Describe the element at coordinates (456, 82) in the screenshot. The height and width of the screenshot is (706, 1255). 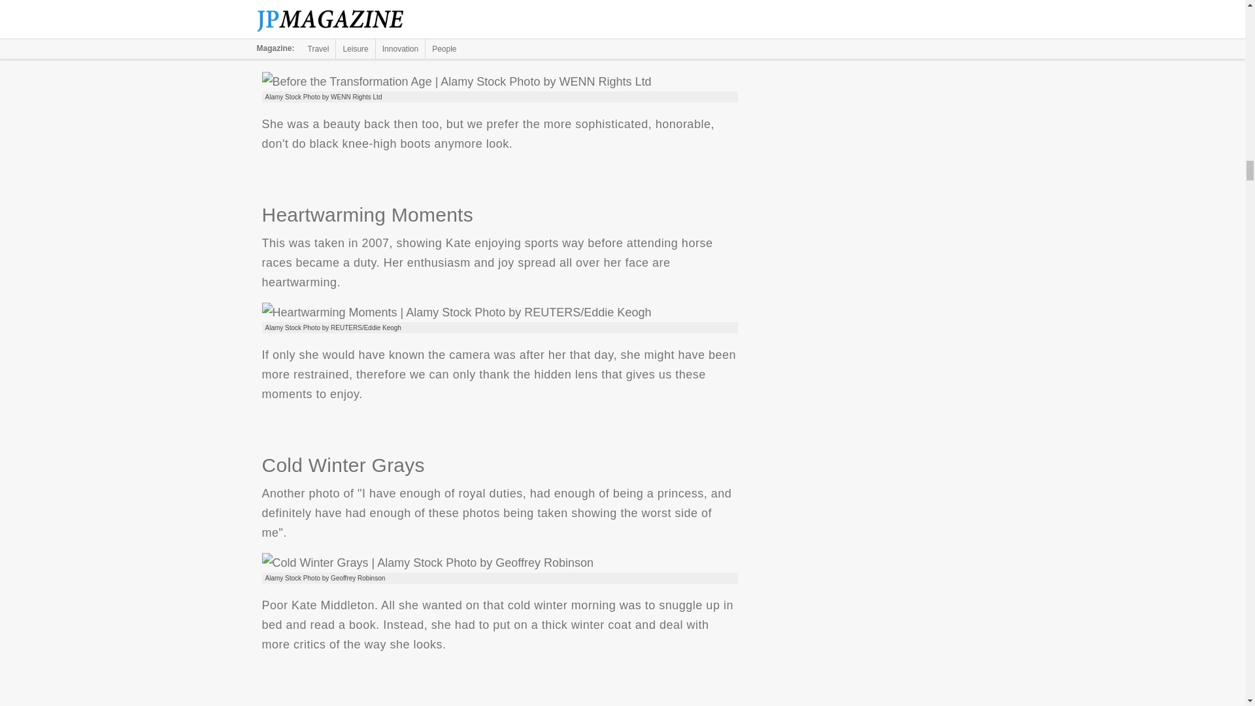
I see `Before the Transformation Age` at that location.